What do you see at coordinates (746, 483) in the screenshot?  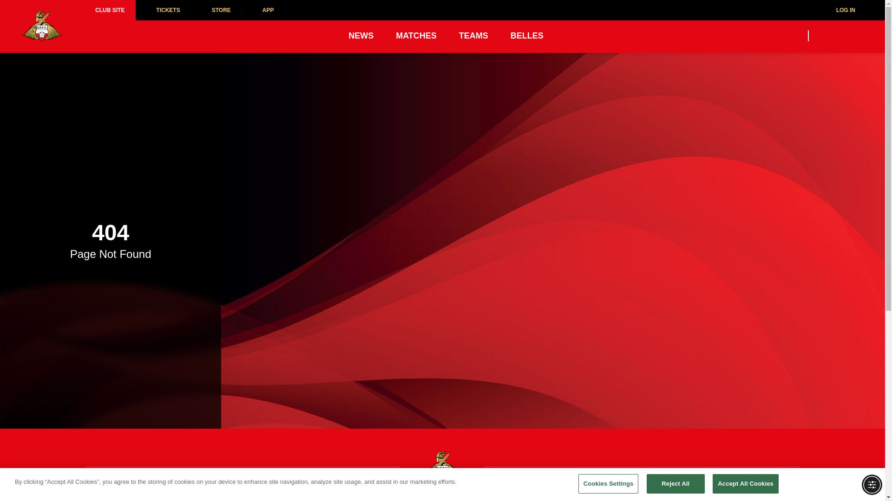 I see `Accept All Cookies` at bounding box center [746, 483].